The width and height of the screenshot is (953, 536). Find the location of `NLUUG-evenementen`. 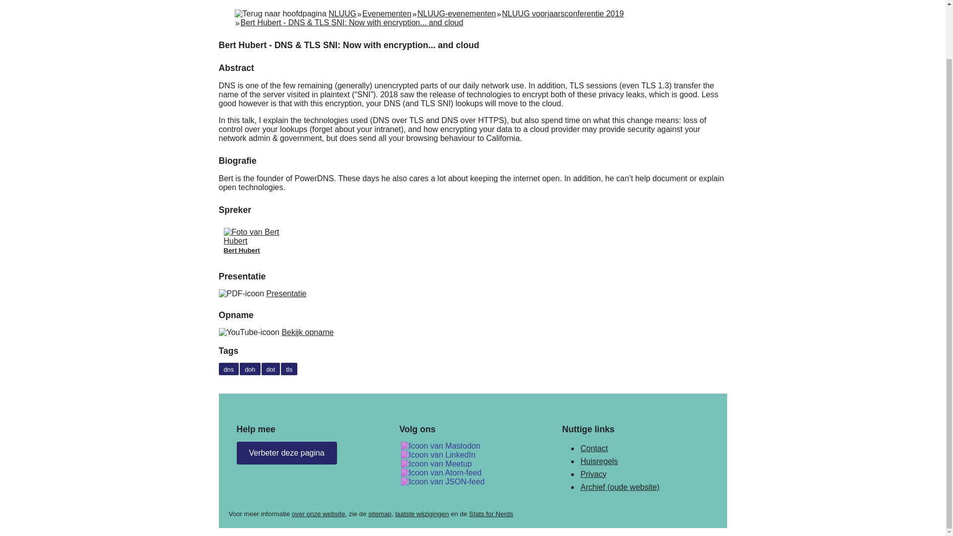

NLUUG-evenementen is located at coordinates (456, 13).